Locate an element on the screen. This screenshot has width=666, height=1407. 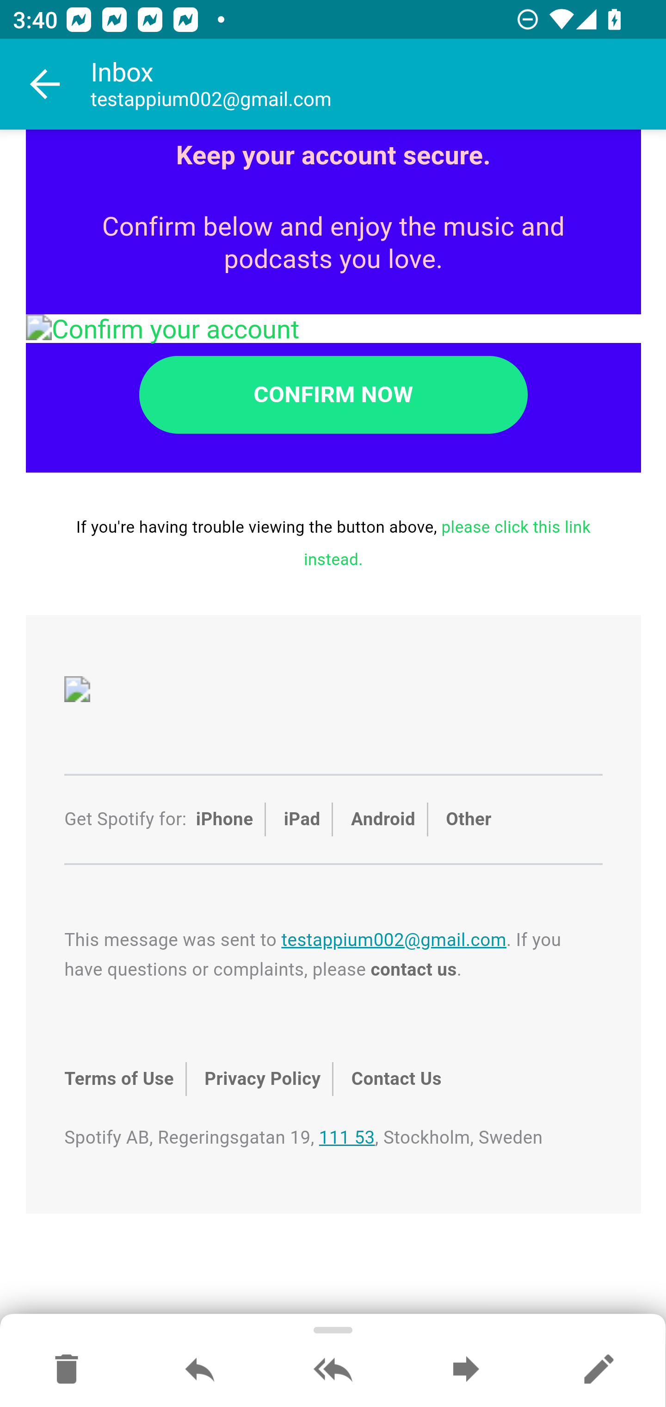
iPad is located at coordinates (302, 819).